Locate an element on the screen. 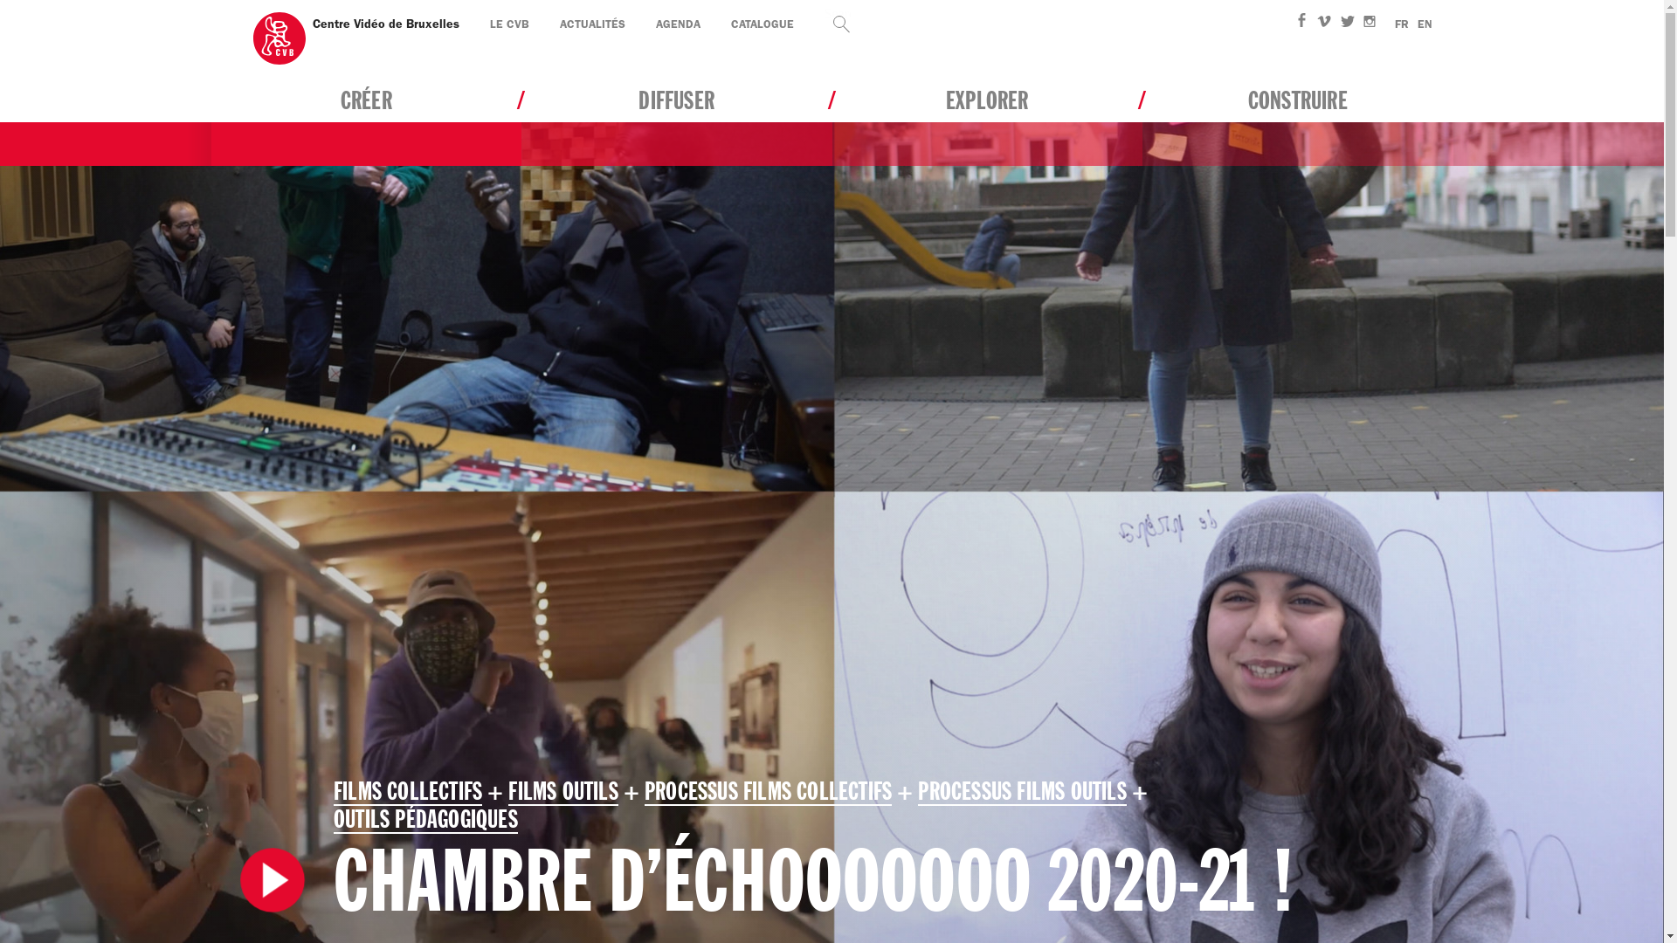 This screenshot has width=1677, height=943. Search is located at coordinates (838, 23).